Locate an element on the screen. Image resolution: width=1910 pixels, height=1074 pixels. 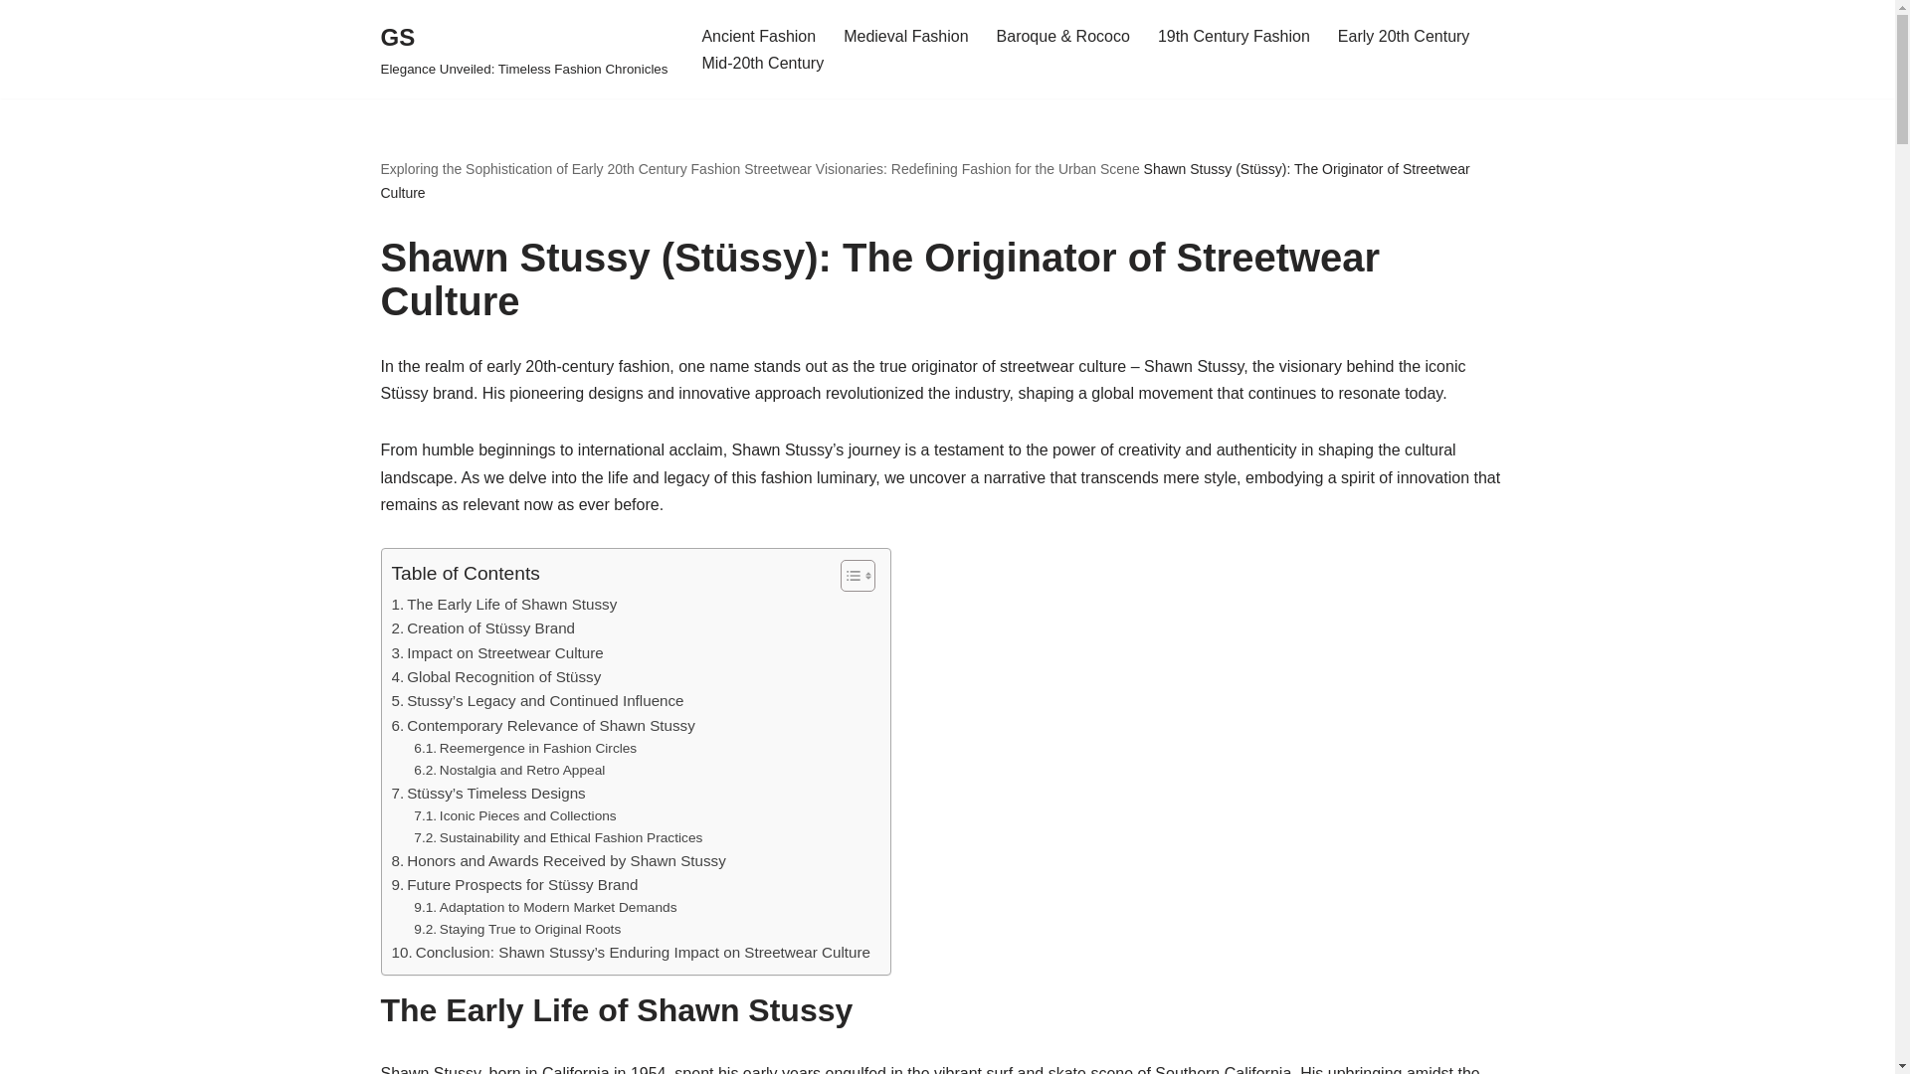
Staying True to Original Roots is located at coordinates (517, 930).